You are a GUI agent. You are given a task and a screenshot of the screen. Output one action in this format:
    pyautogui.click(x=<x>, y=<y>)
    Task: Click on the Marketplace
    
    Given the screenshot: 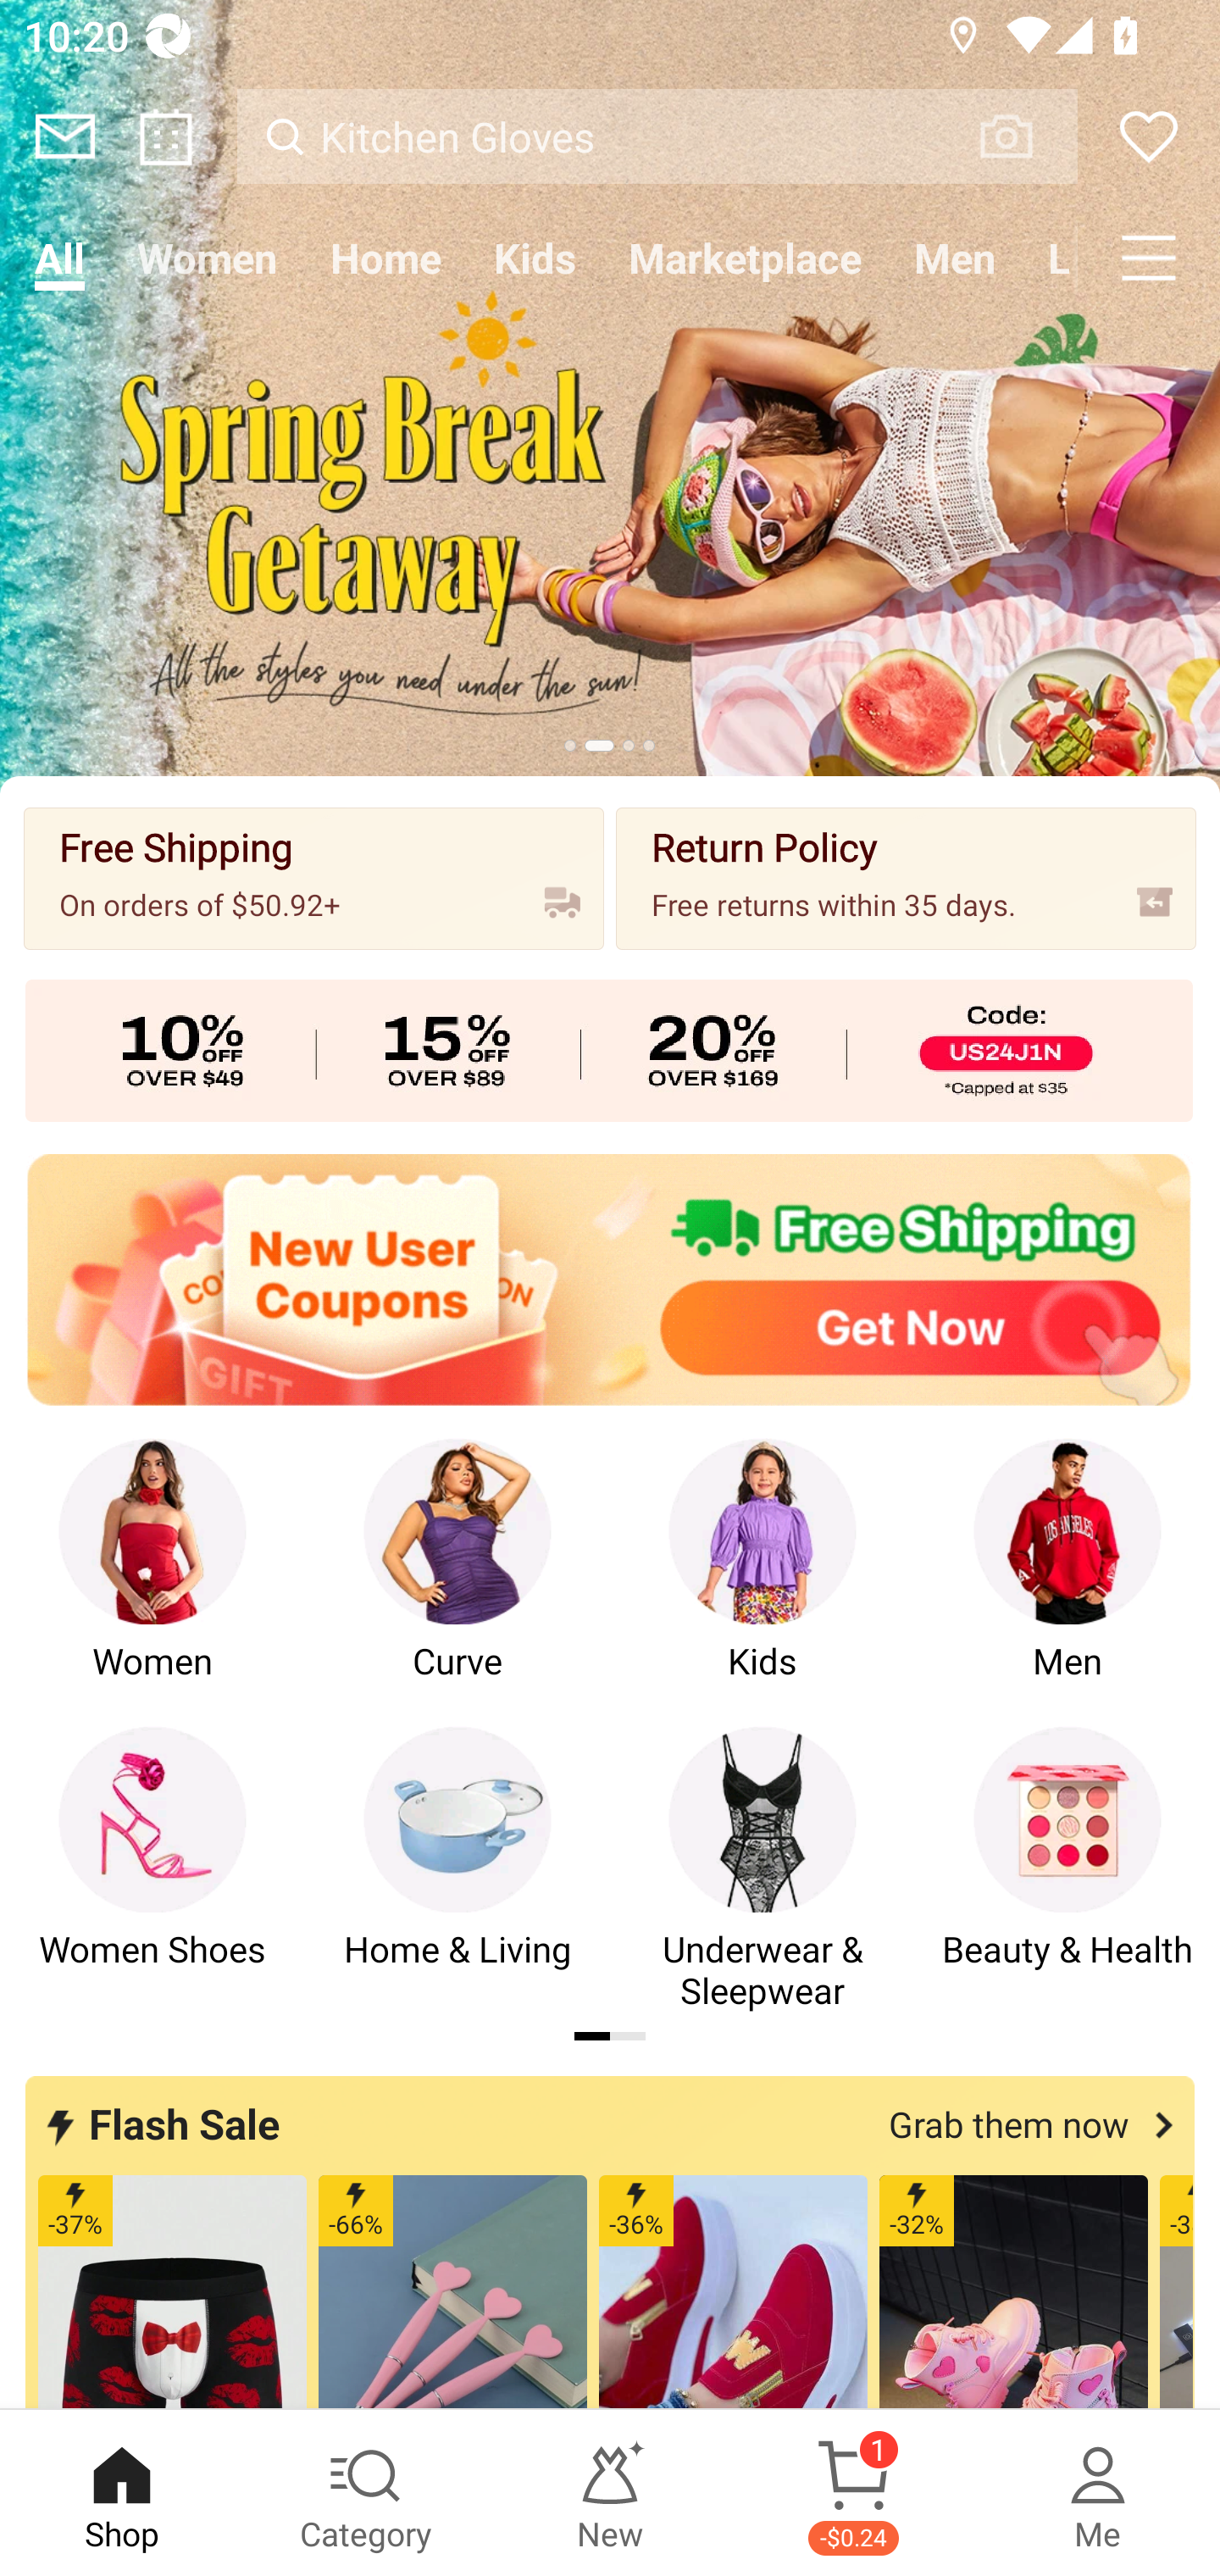 What is the action you would take?
    pyautogui.click(x=746, y=258)
    